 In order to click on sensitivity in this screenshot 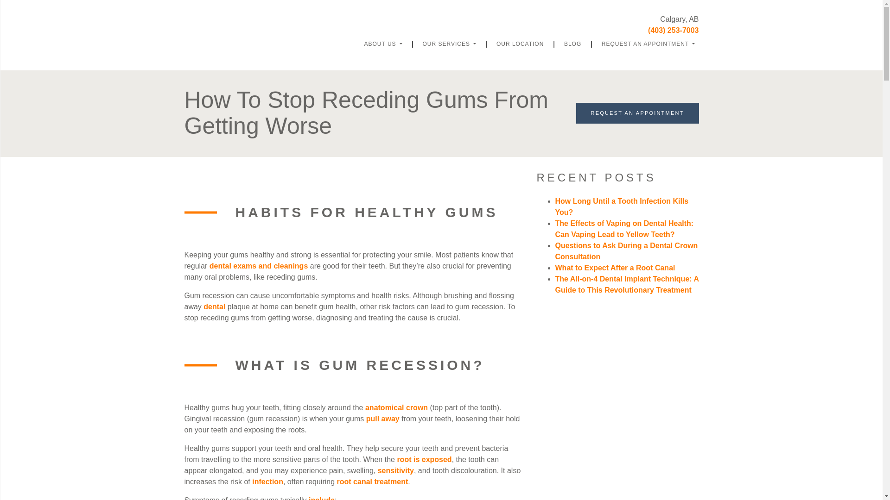, I will do `click(395, 470)`.